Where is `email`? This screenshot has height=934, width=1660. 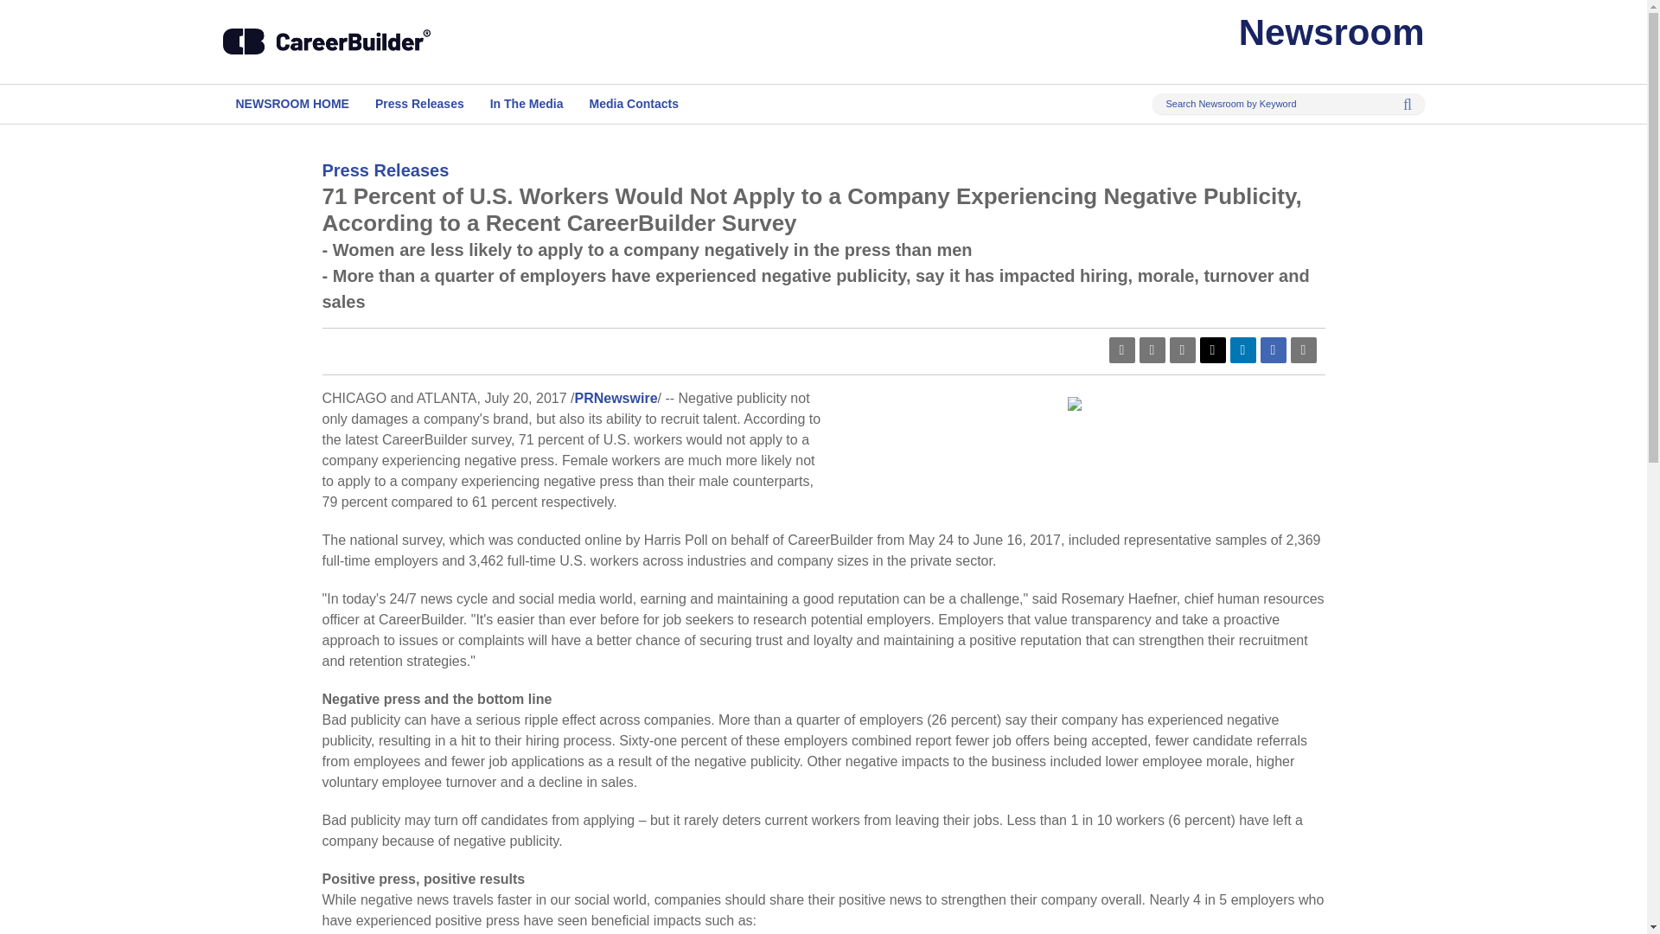 email is located at coordinates (1181, 349).